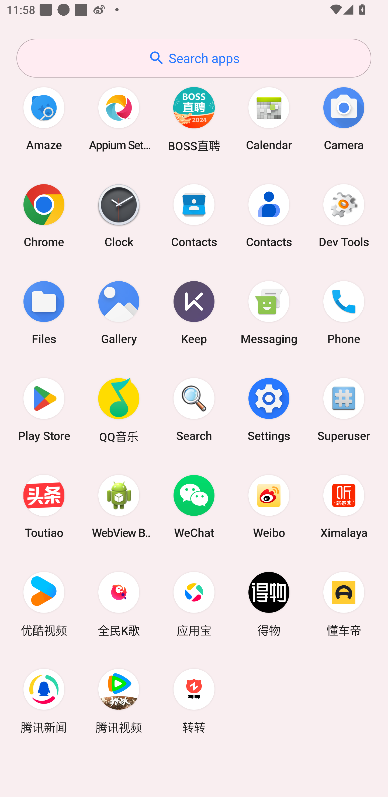 The image size is (388, 797). Describe the element at coordinates (119, 312) in the screenshot. I see `Gallery` at that location.